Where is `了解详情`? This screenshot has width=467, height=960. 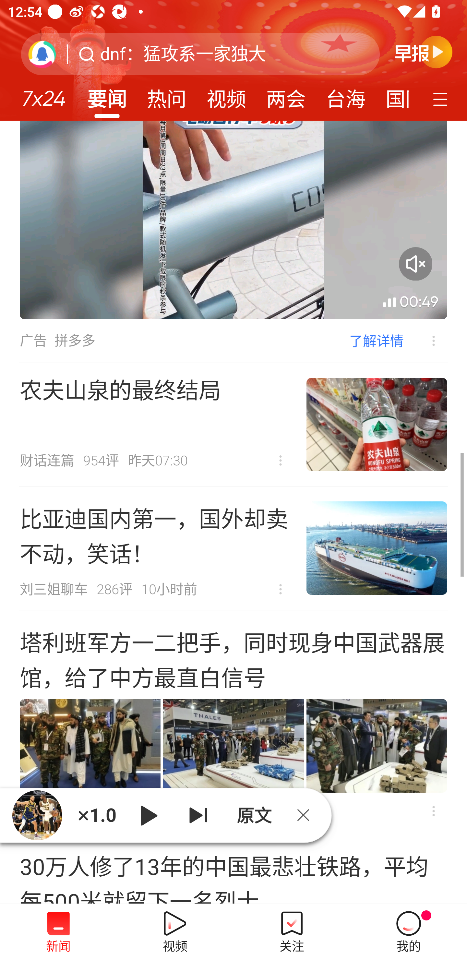 了解详情 is located at coordinates (377, 341).